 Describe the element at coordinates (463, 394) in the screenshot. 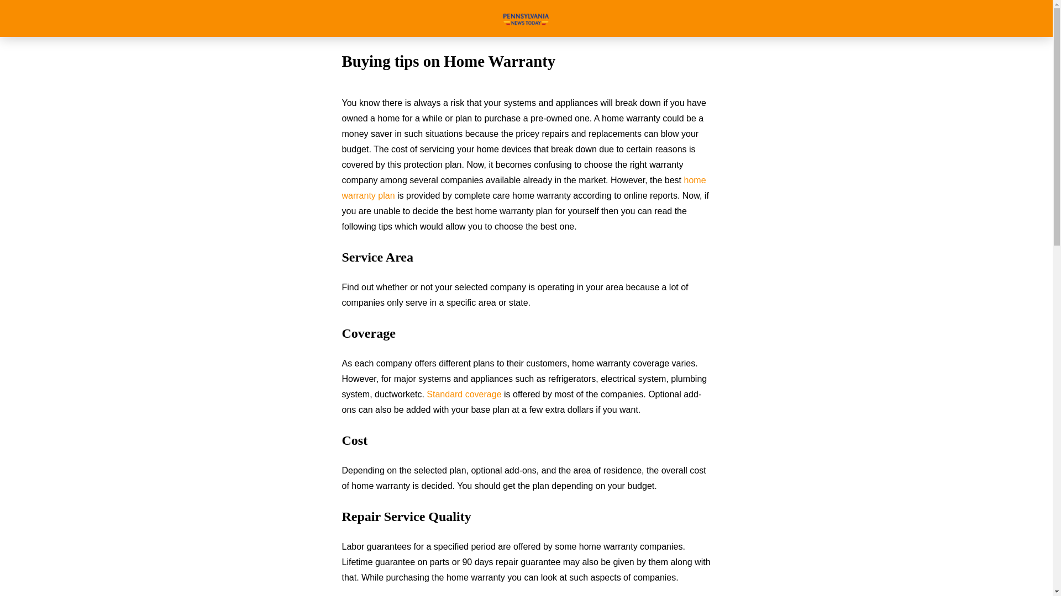

I see `Standard coverage` at that location.